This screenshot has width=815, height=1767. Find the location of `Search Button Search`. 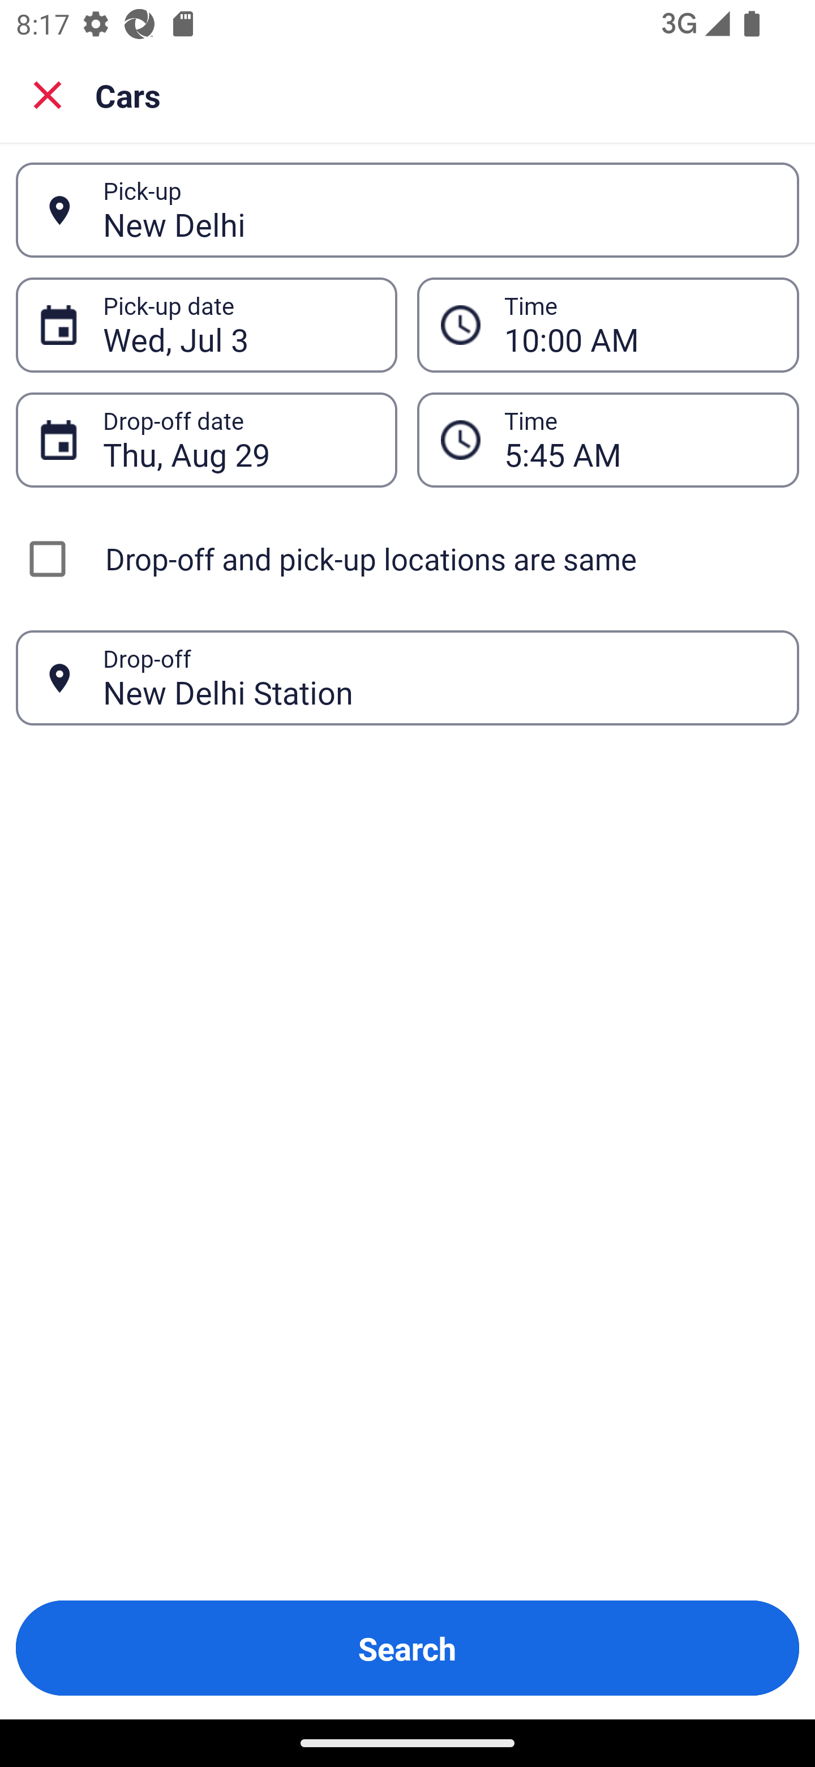

Search Button Search is located at coordinates (407, 1648).